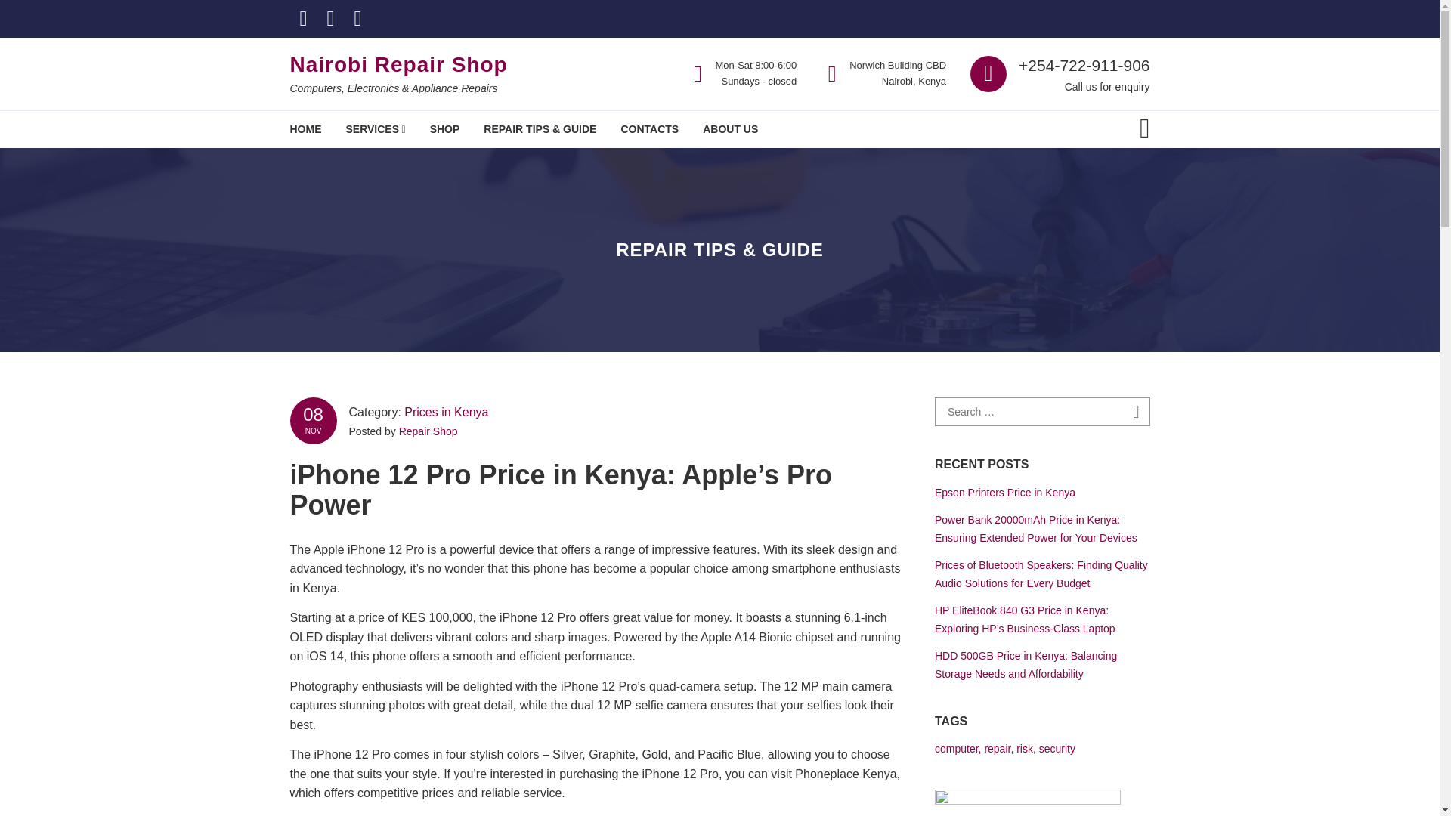 This screenshot has width=1451, height=816. Describe the element at coordinates (444, 128) in the screenshot. I see `SHOP` at that location.